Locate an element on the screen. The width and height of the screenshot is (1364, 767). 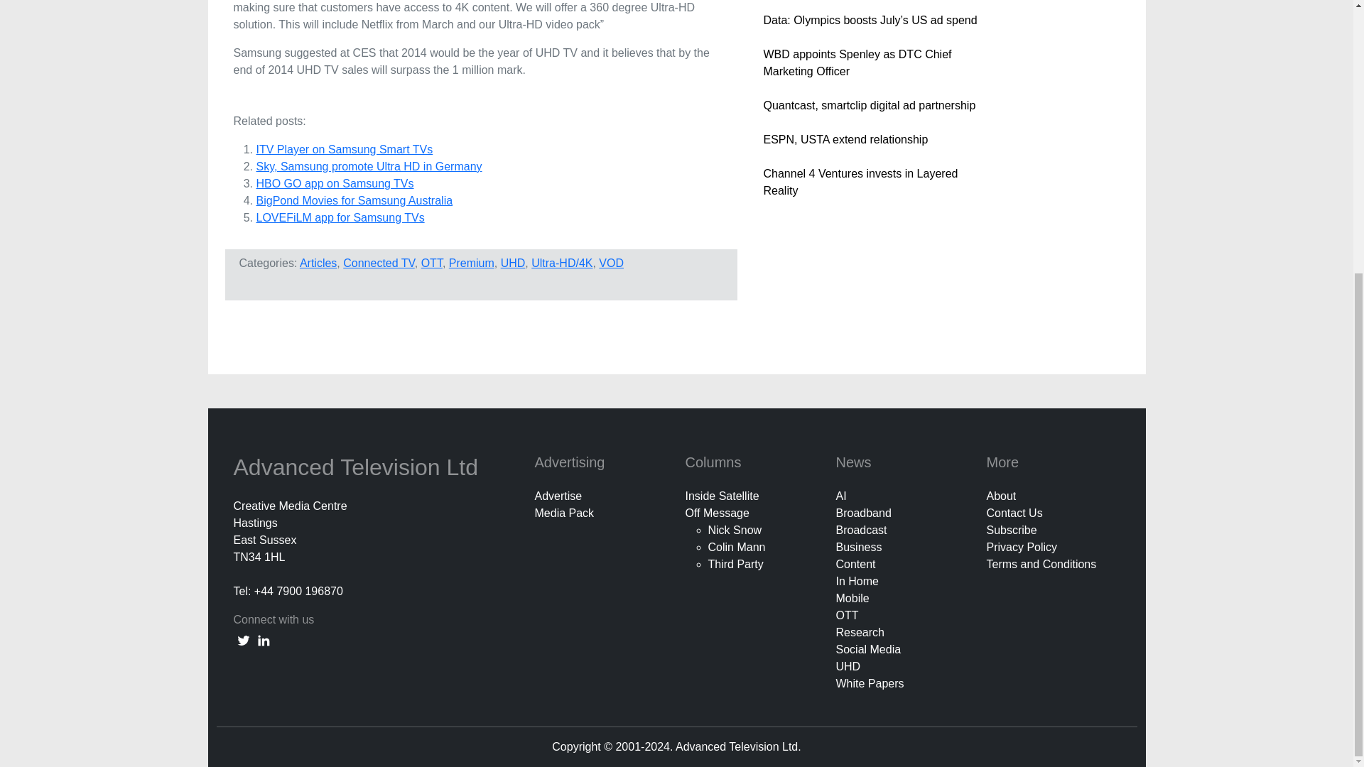
Channel 4 Ventures invests in Layered Reality is located at coordinates (860, 182).